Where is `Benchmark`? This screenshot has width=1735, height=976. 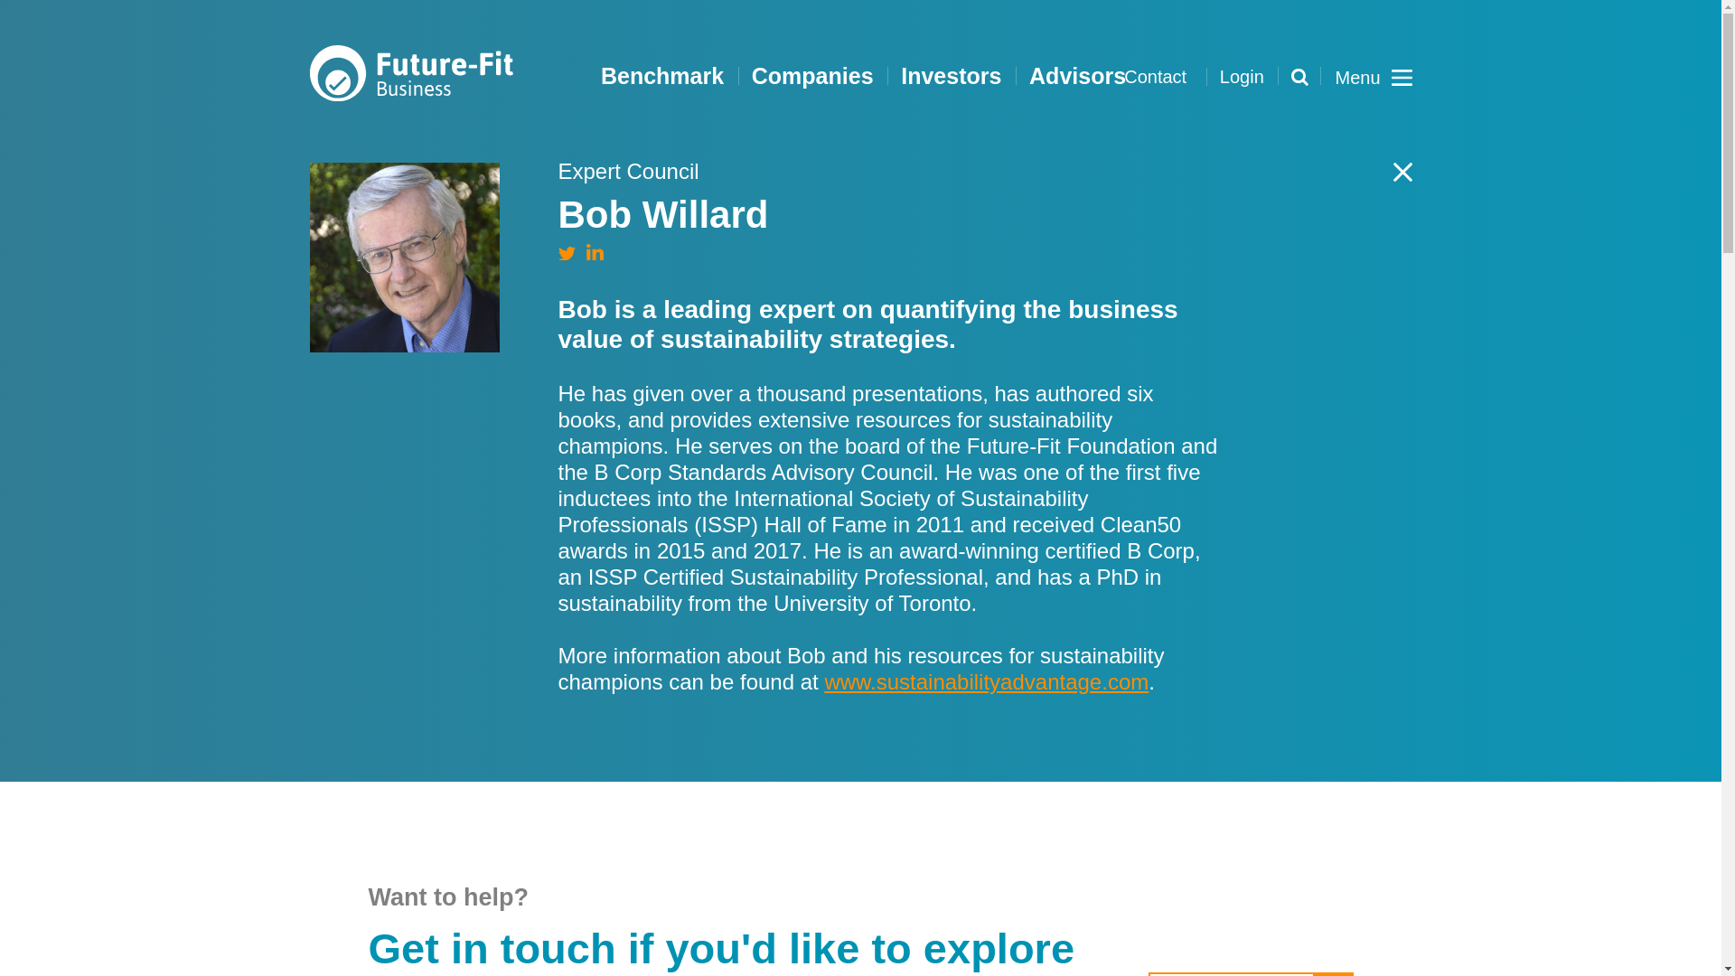
Benchmark is located at coordinates (662, 76).